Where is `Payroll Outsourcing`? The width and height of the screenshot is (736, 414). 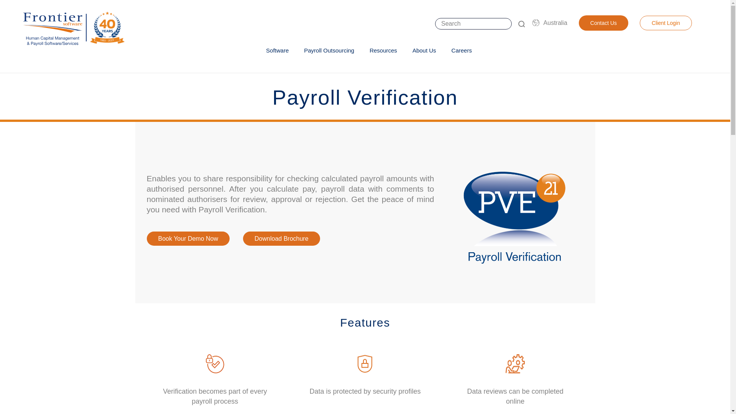 Payroll Outsourcing is located at coordinates (329, 51).